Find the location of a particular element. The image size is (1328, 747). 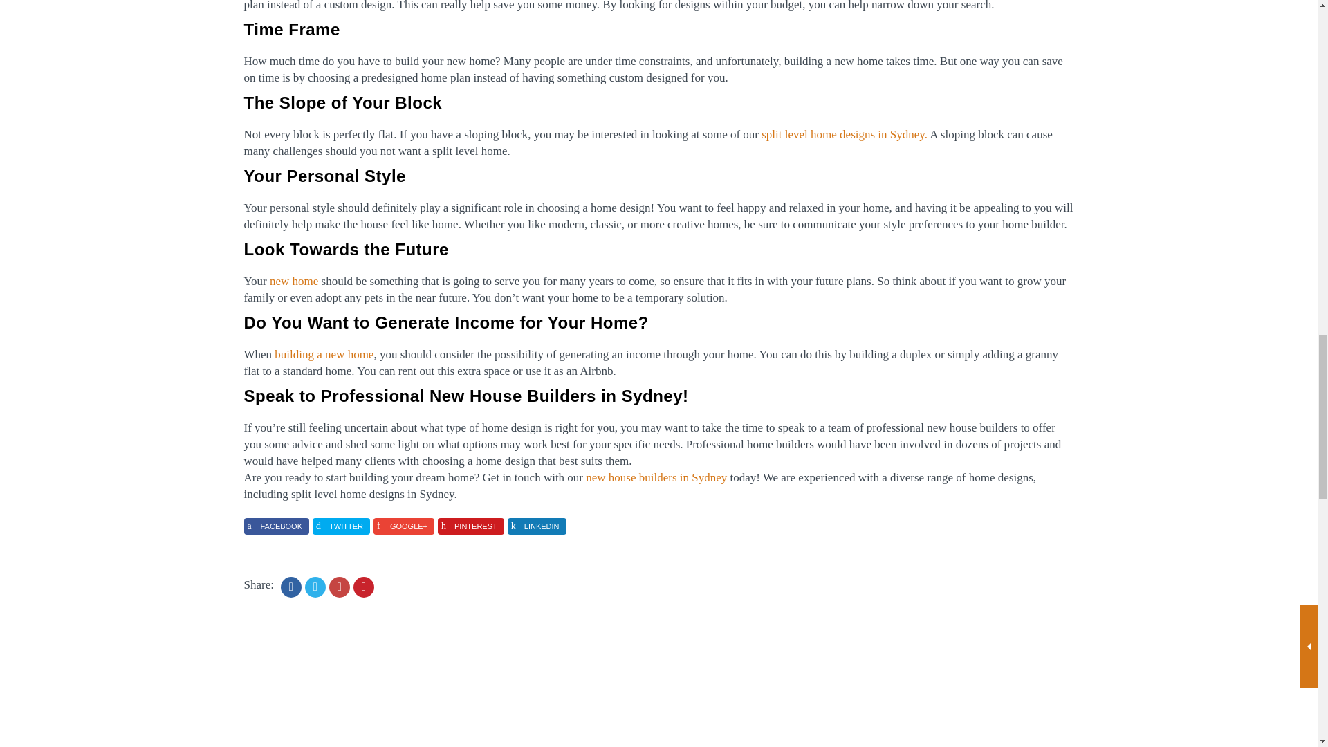

new home is located at coordinates (293, 281).